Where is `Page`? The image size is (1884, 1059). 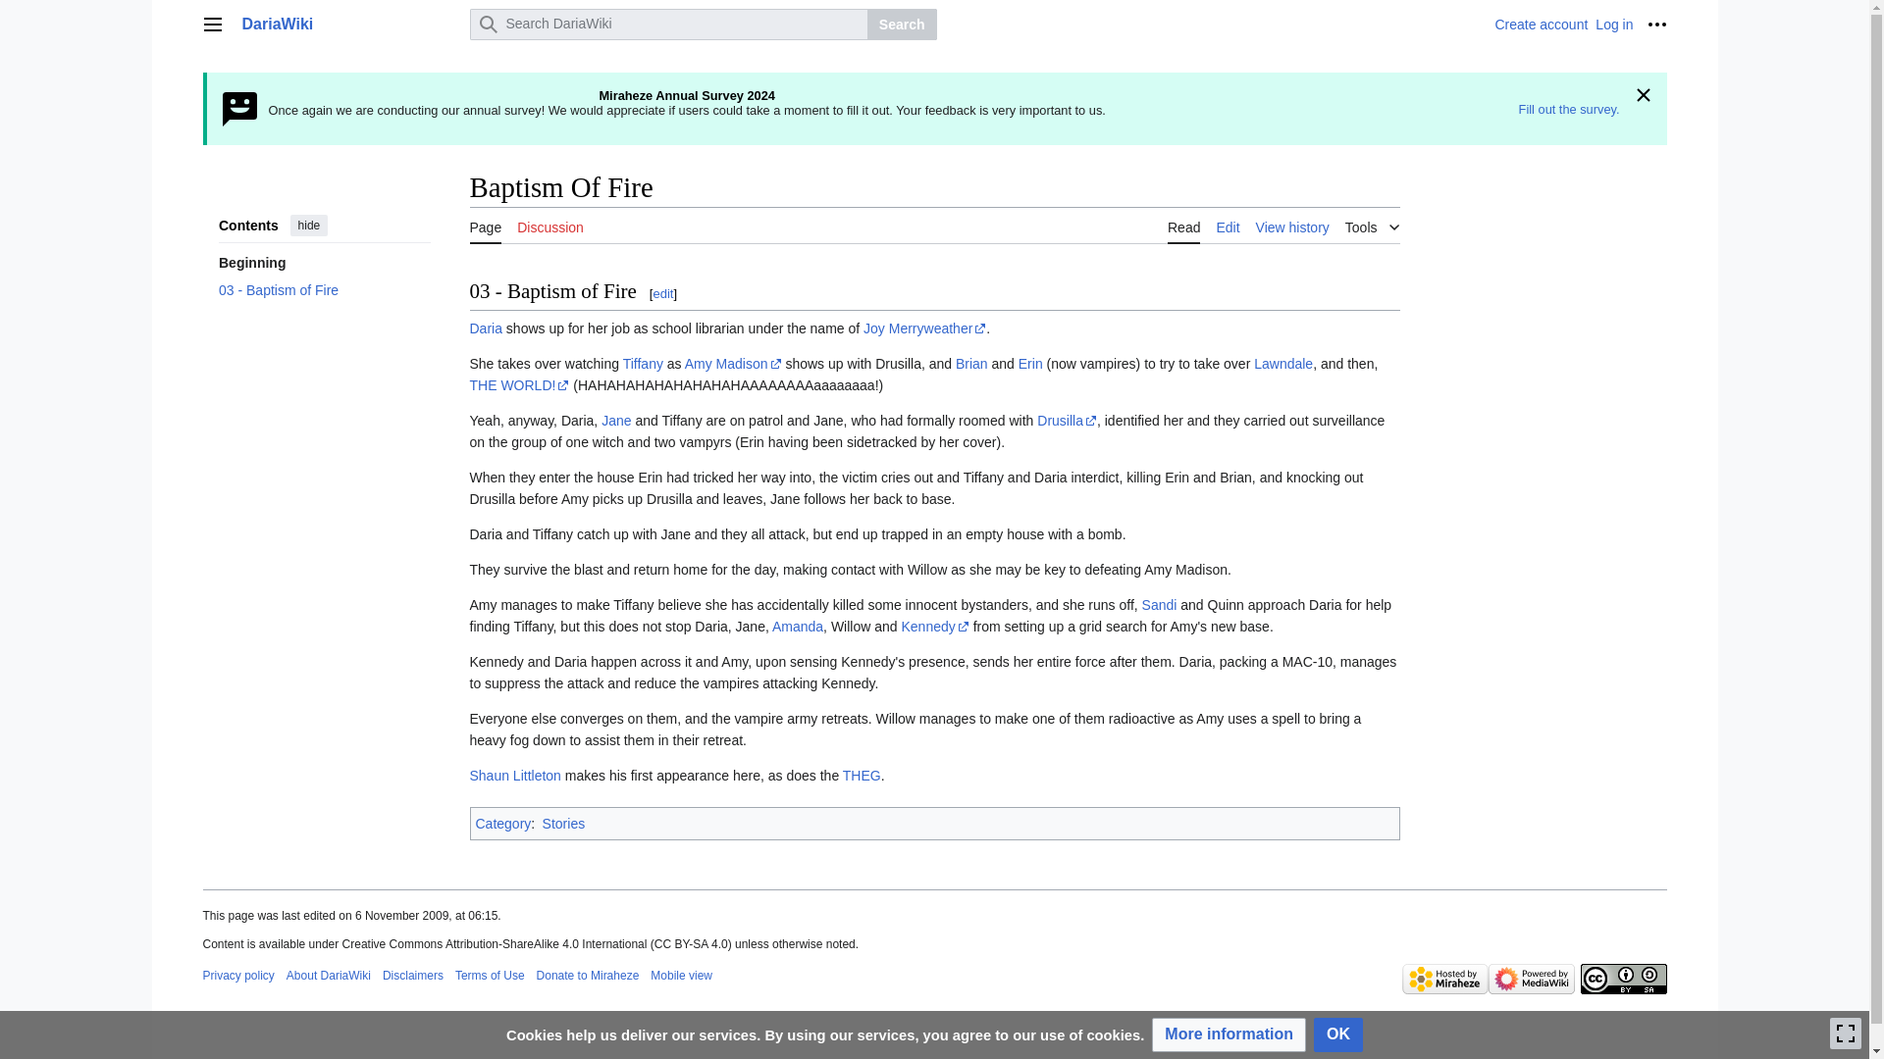
Page is located at coordinates (485, 226).